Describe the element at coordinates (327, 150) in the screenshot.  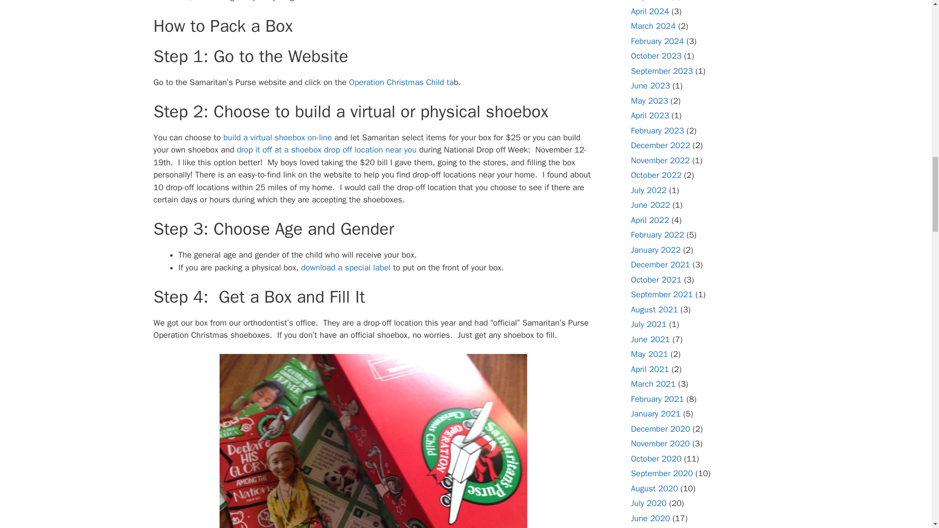
I see `drop it off at a shoebox drop off location near you` at that location.